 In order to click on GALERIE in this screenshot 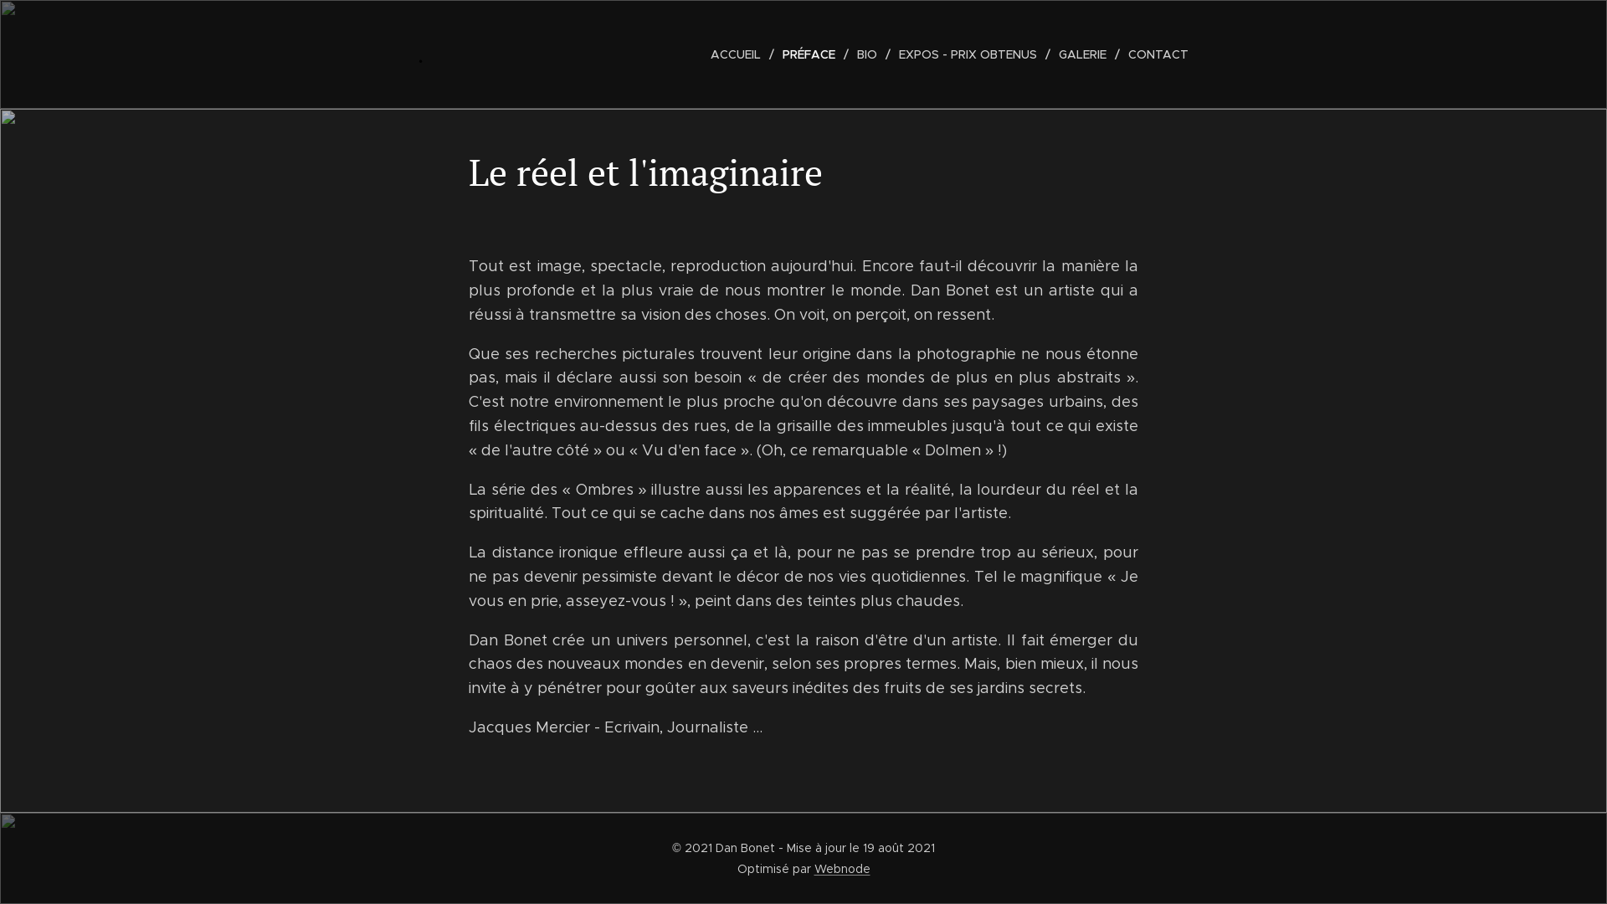, I will do `click(1085, 54)`.